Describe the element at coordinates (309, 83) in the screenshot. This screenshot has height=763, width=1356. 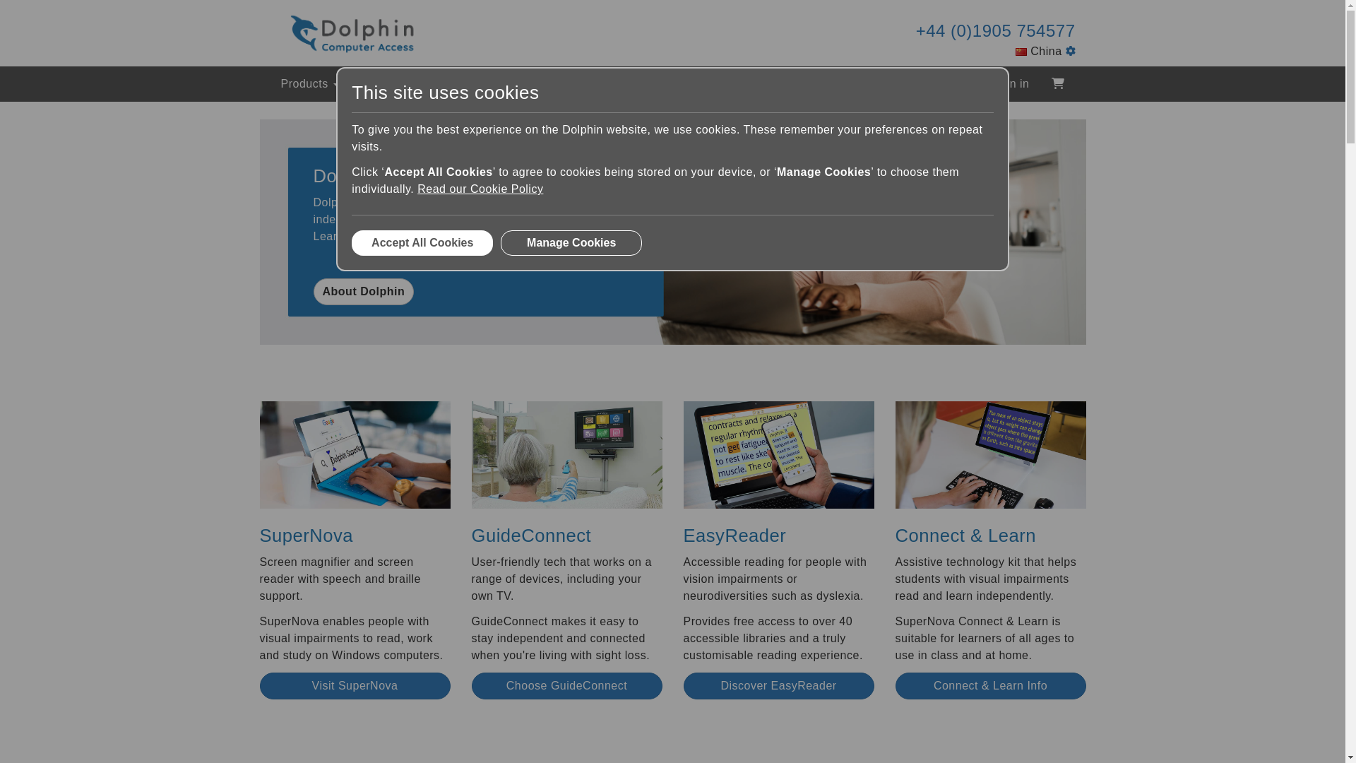
I see `Products` at that location.